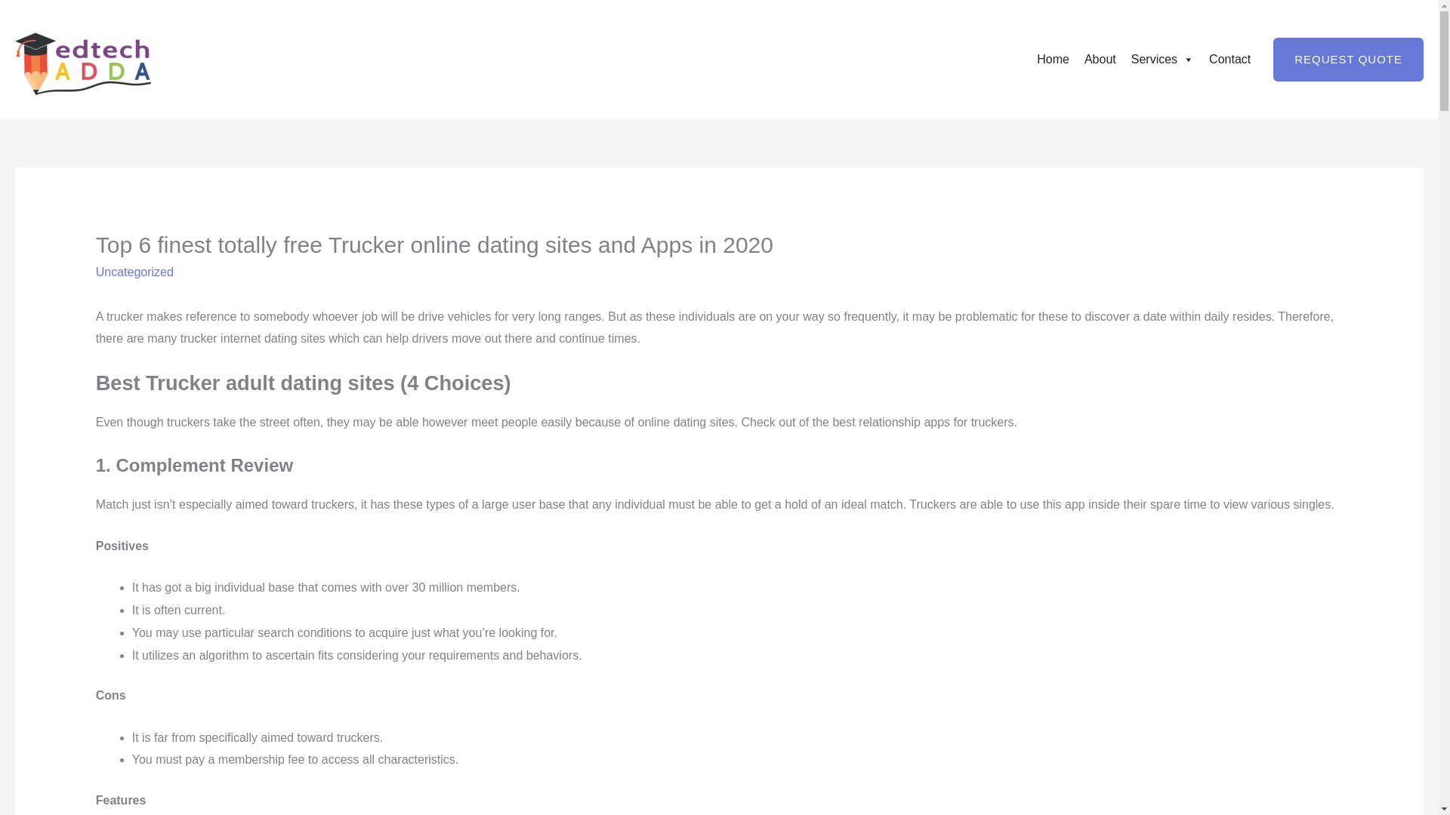 This screenshot has height=815, width=1450. What do you see at coordinates (1100, 60) in the screenshot?
I see `About` at bounding box center [1100, 60].